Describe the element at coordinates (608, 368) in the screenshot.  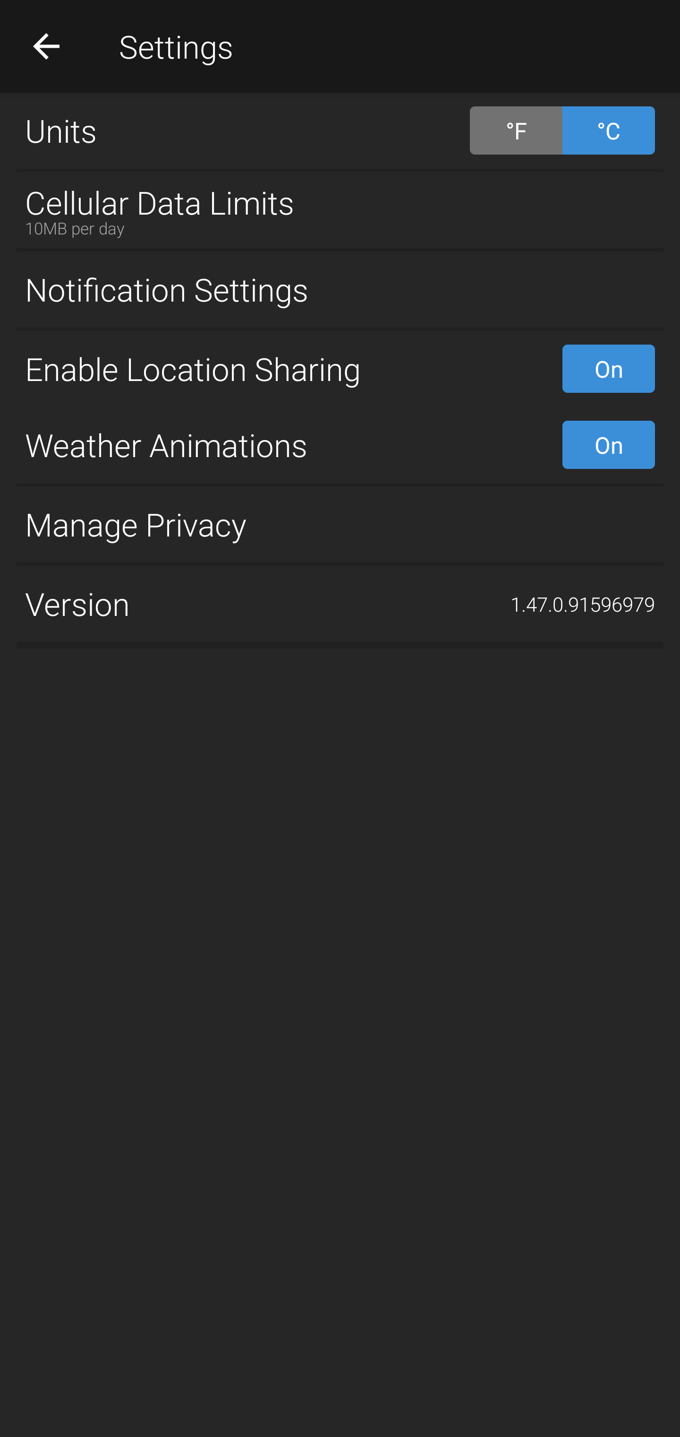
I see `On` at that location.